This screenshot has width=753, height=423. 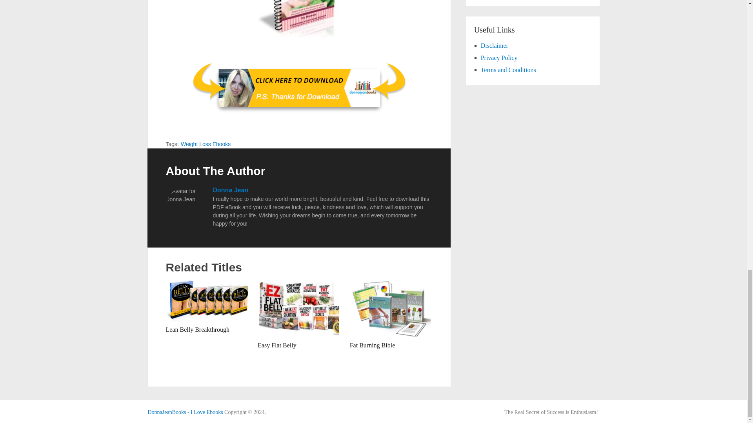 I want to click on Donna Jean, so click(x=230, y=190).